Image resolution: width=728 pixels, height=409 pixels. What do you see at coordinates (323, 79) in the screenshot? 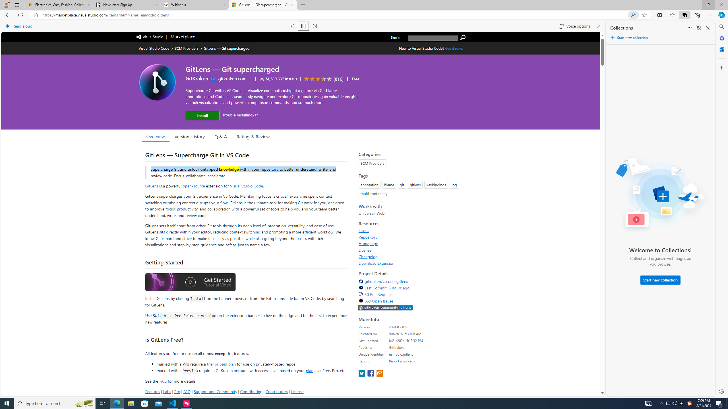
I see `Average rating: 3.7 out of 5. Navigate to user reviews.` at bounding box center [323, 79].